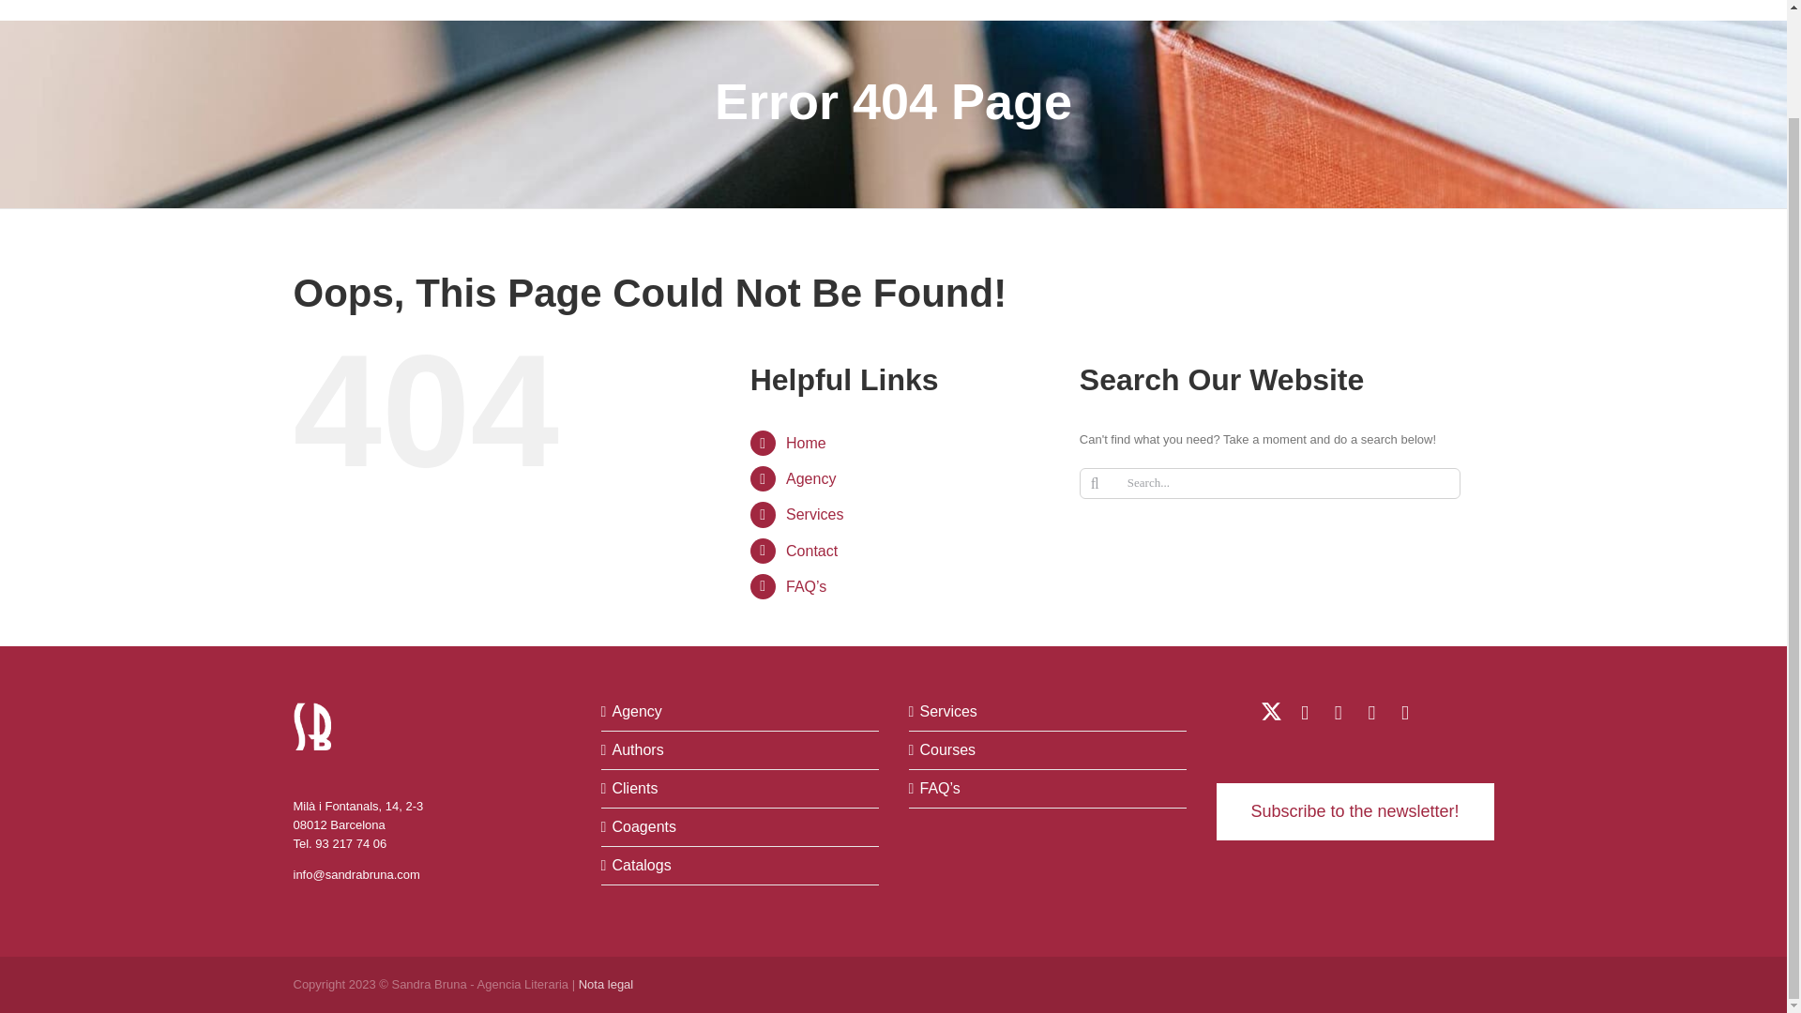 The width and height of the screenshot is (1801, 1013). Describe the element at coordinates (1304, 713) in the screenshot. I see `LinkedIn` at that location.